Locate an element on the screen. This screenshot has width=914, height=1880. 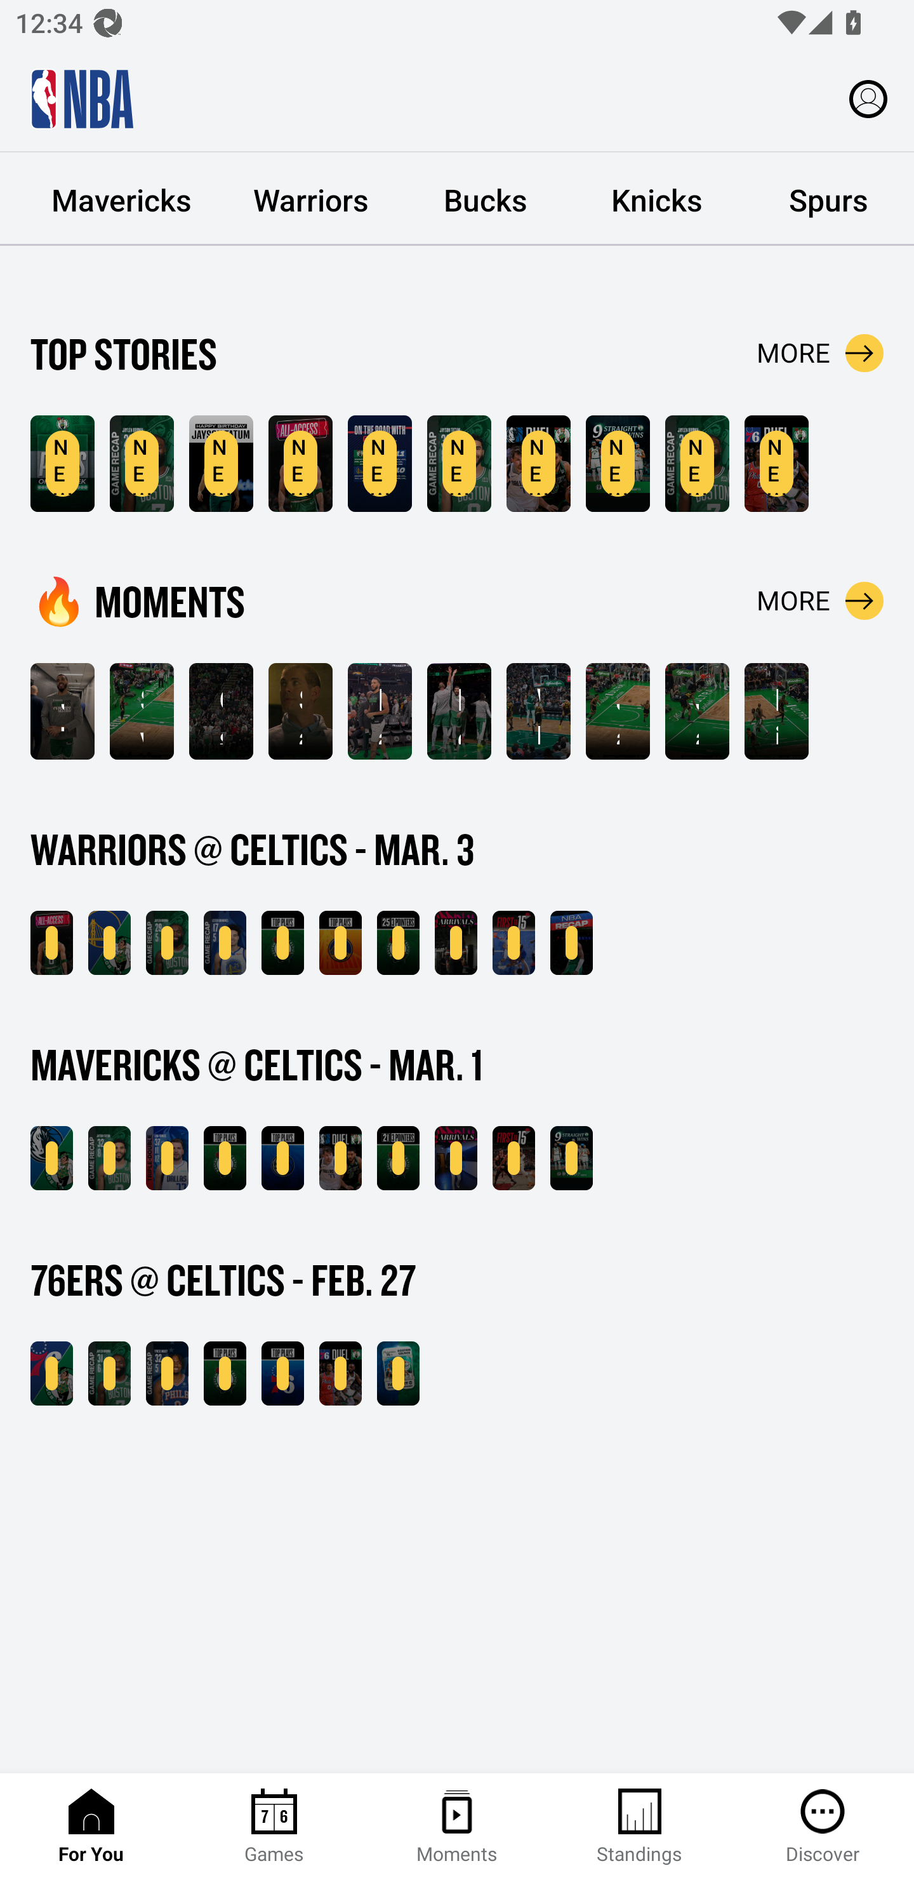
Moments is located at coordinates (457, 1827).